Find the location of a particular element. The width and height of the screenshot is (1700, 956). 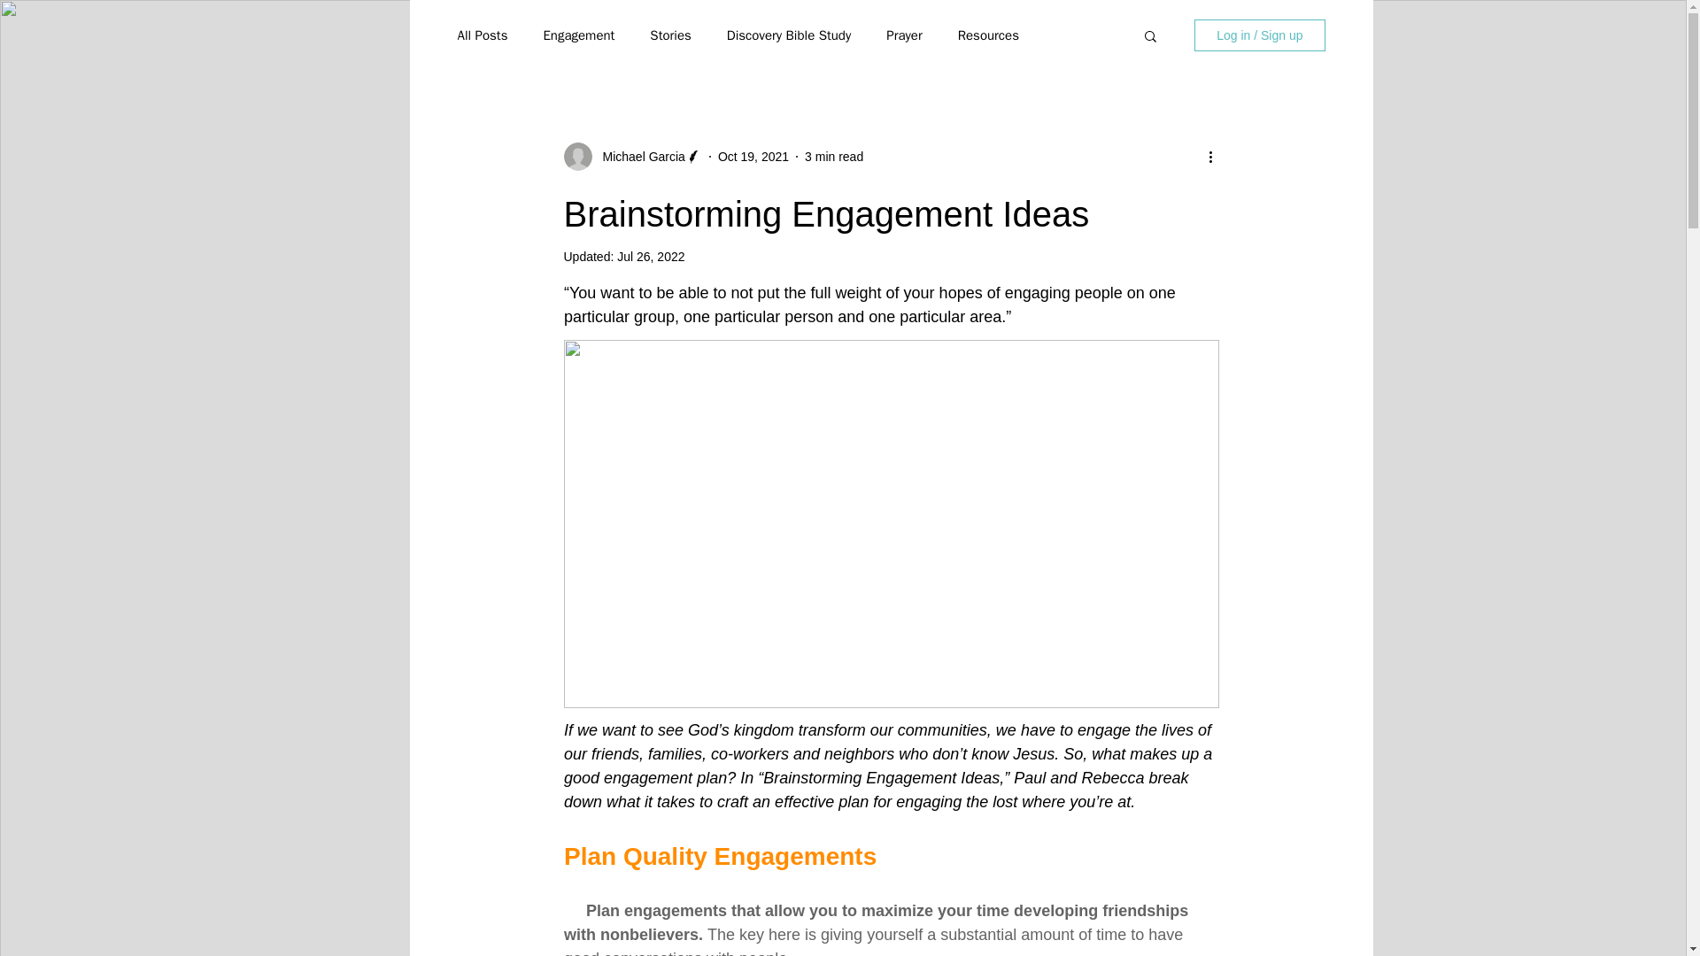

Oct 19, 2021 is located at coordinates (753, 156).